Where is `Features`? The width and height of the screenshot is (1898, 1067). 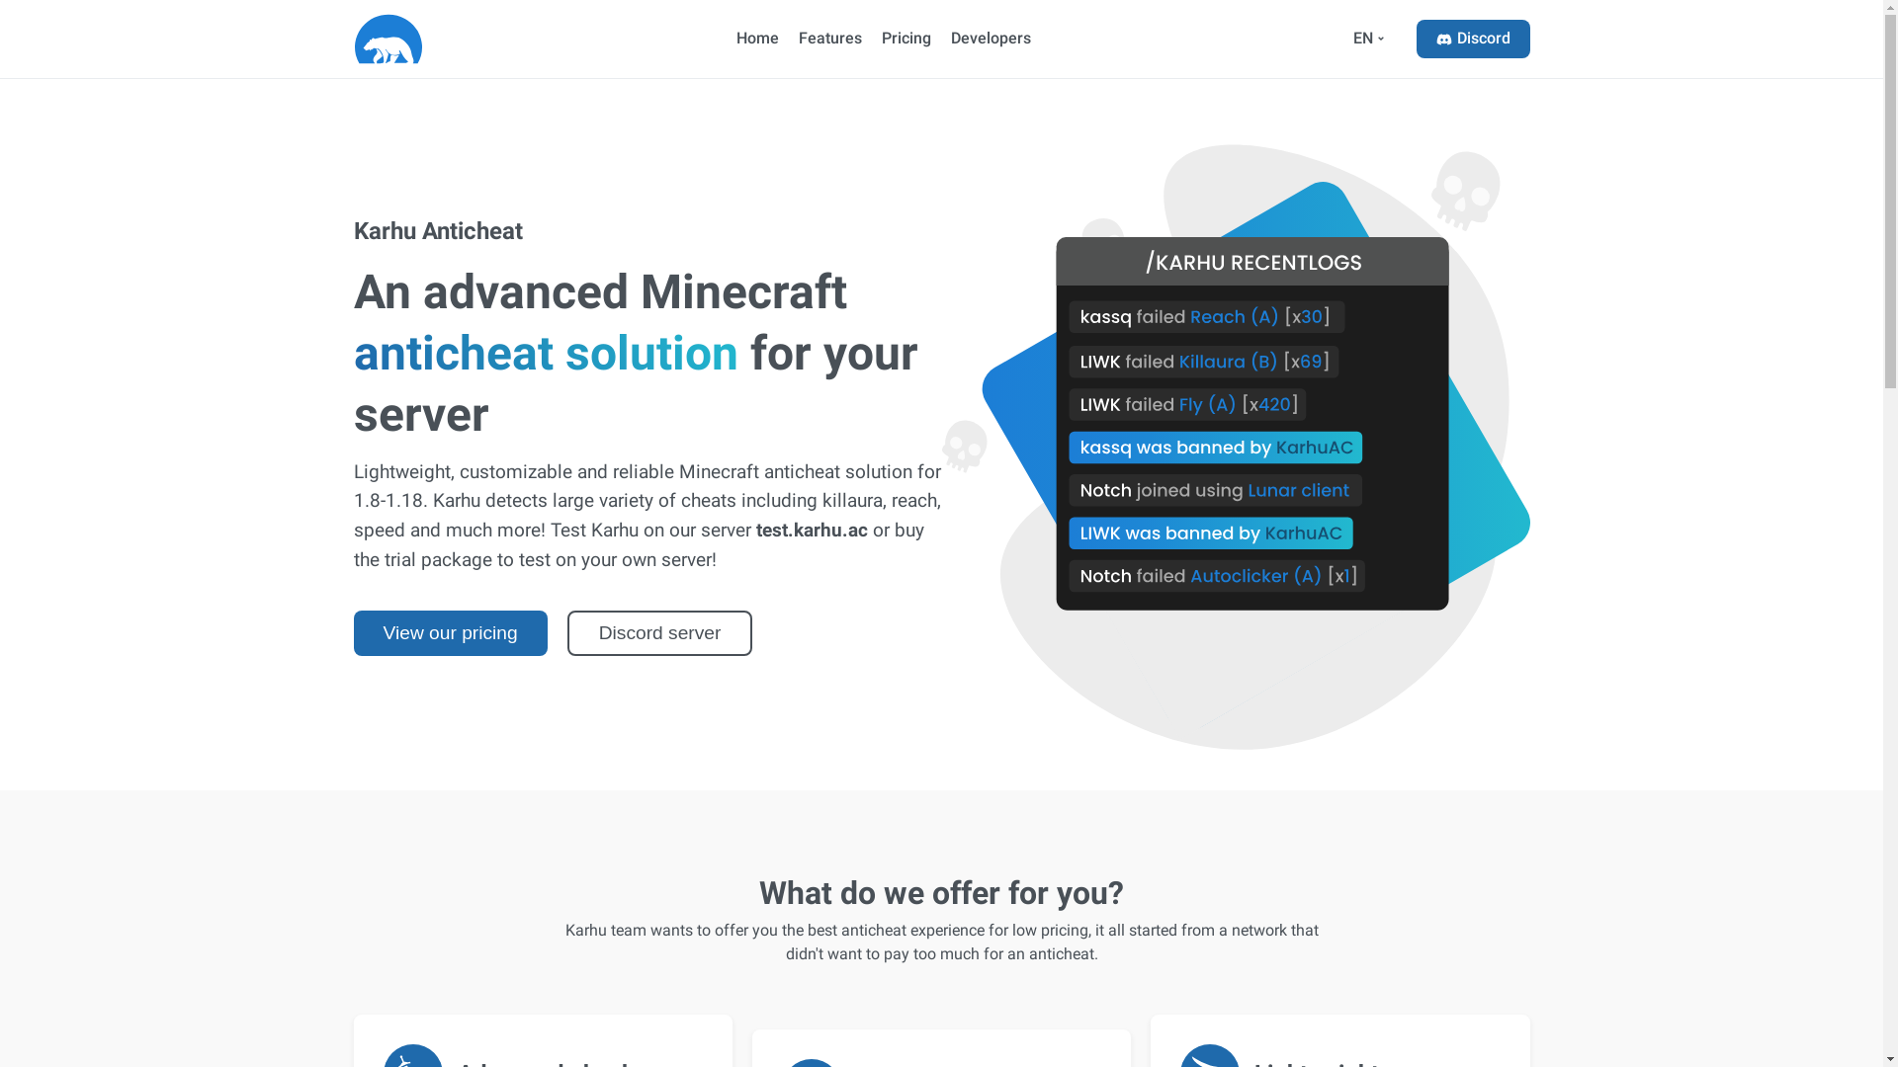 Features is located at coordinates (830, 40).